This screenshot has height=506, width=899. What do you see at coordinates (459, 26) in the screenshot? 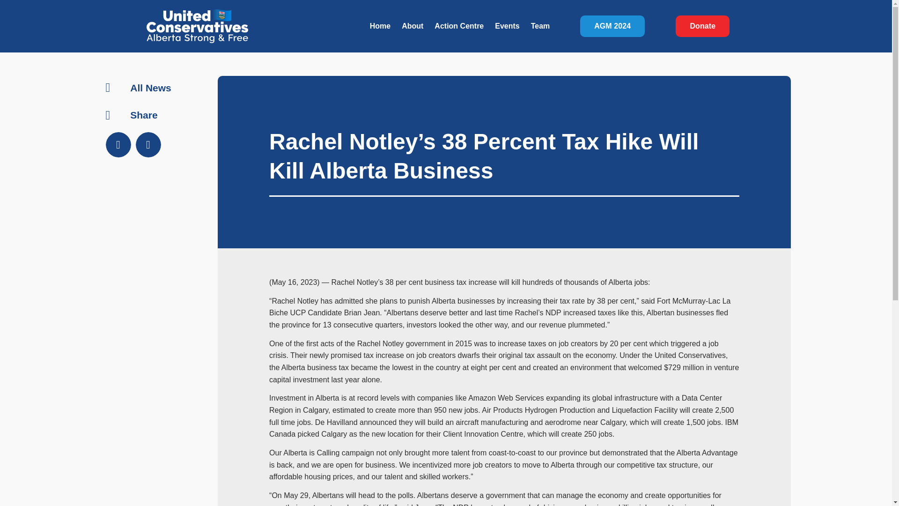
I see `Action Centre` at bounding box center [459, 26].